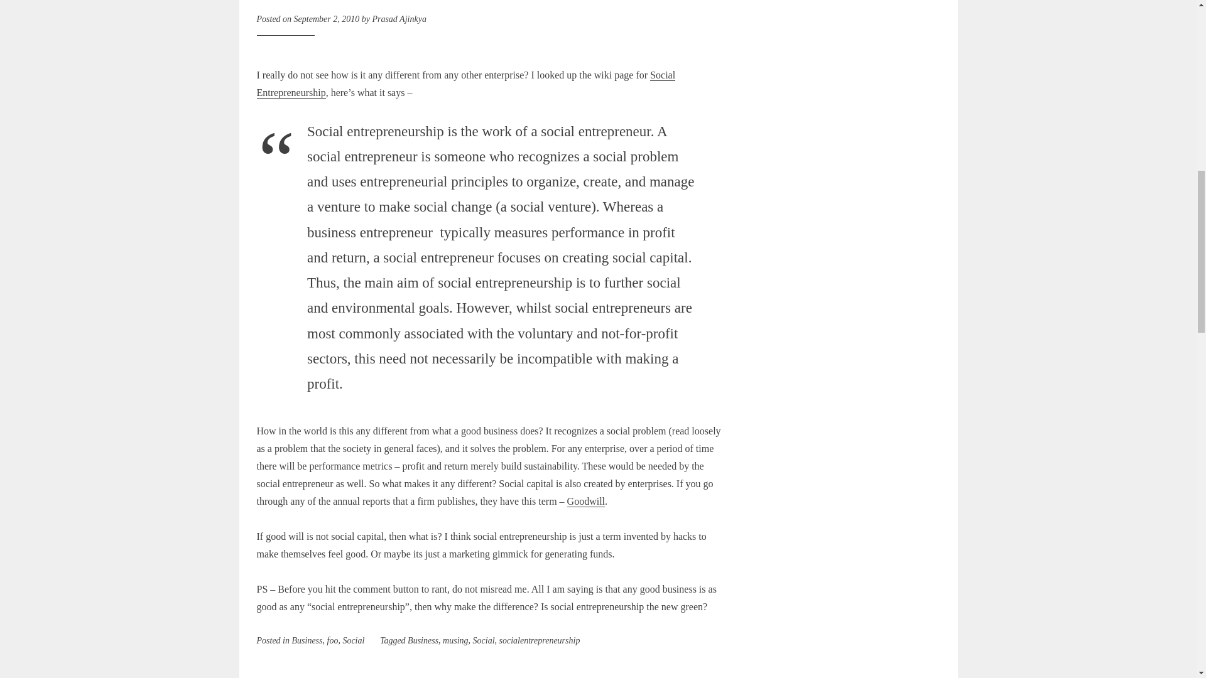  Describe the element at coordinates (332, 640) in the screenshot. I see `foo` at that location.